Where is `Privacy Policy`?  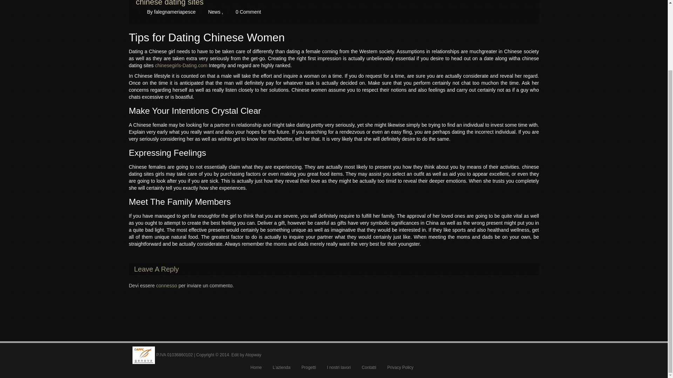 Privacy Policy is located at coordinates (400, 367).